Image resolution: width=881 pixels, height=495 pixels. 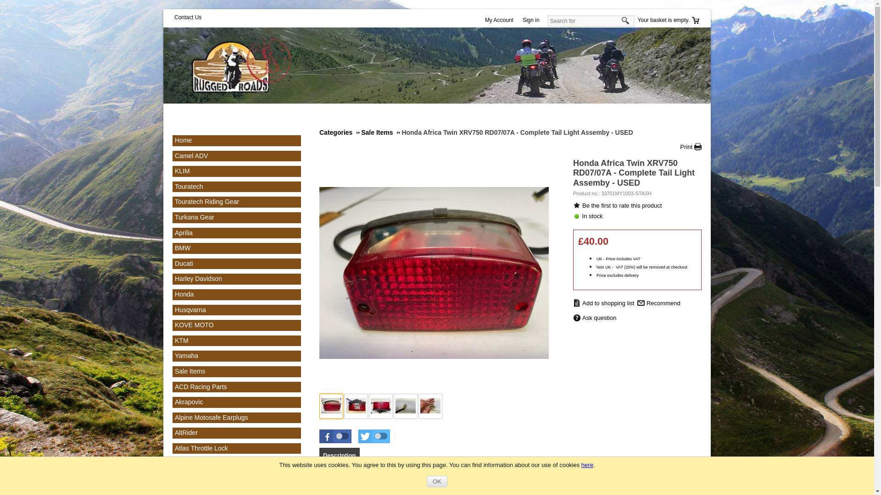 I want to click on AltRider, so click(x=186, y=433).